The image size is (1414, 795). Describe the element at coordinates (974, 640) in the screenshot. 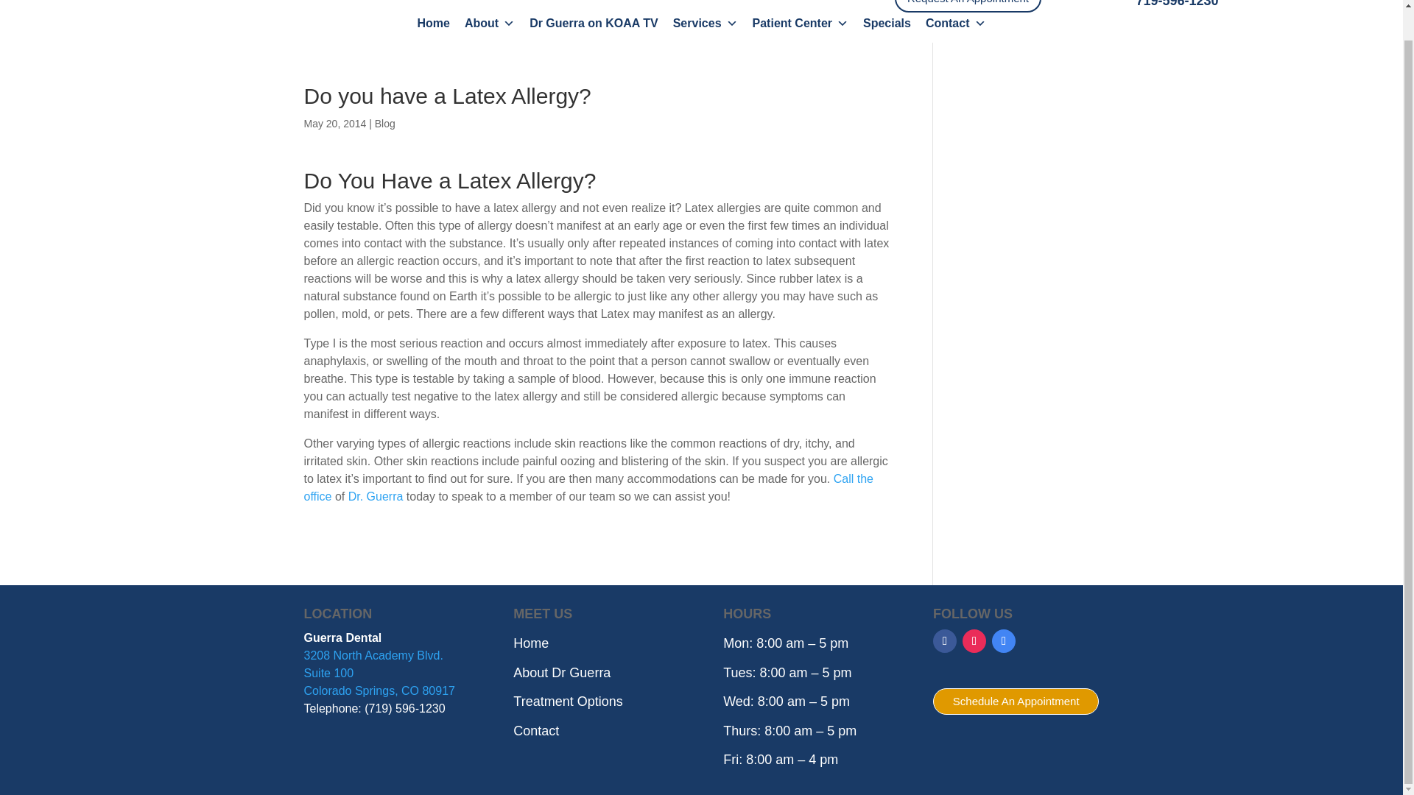

I see `Follow on Instagram` at that location.